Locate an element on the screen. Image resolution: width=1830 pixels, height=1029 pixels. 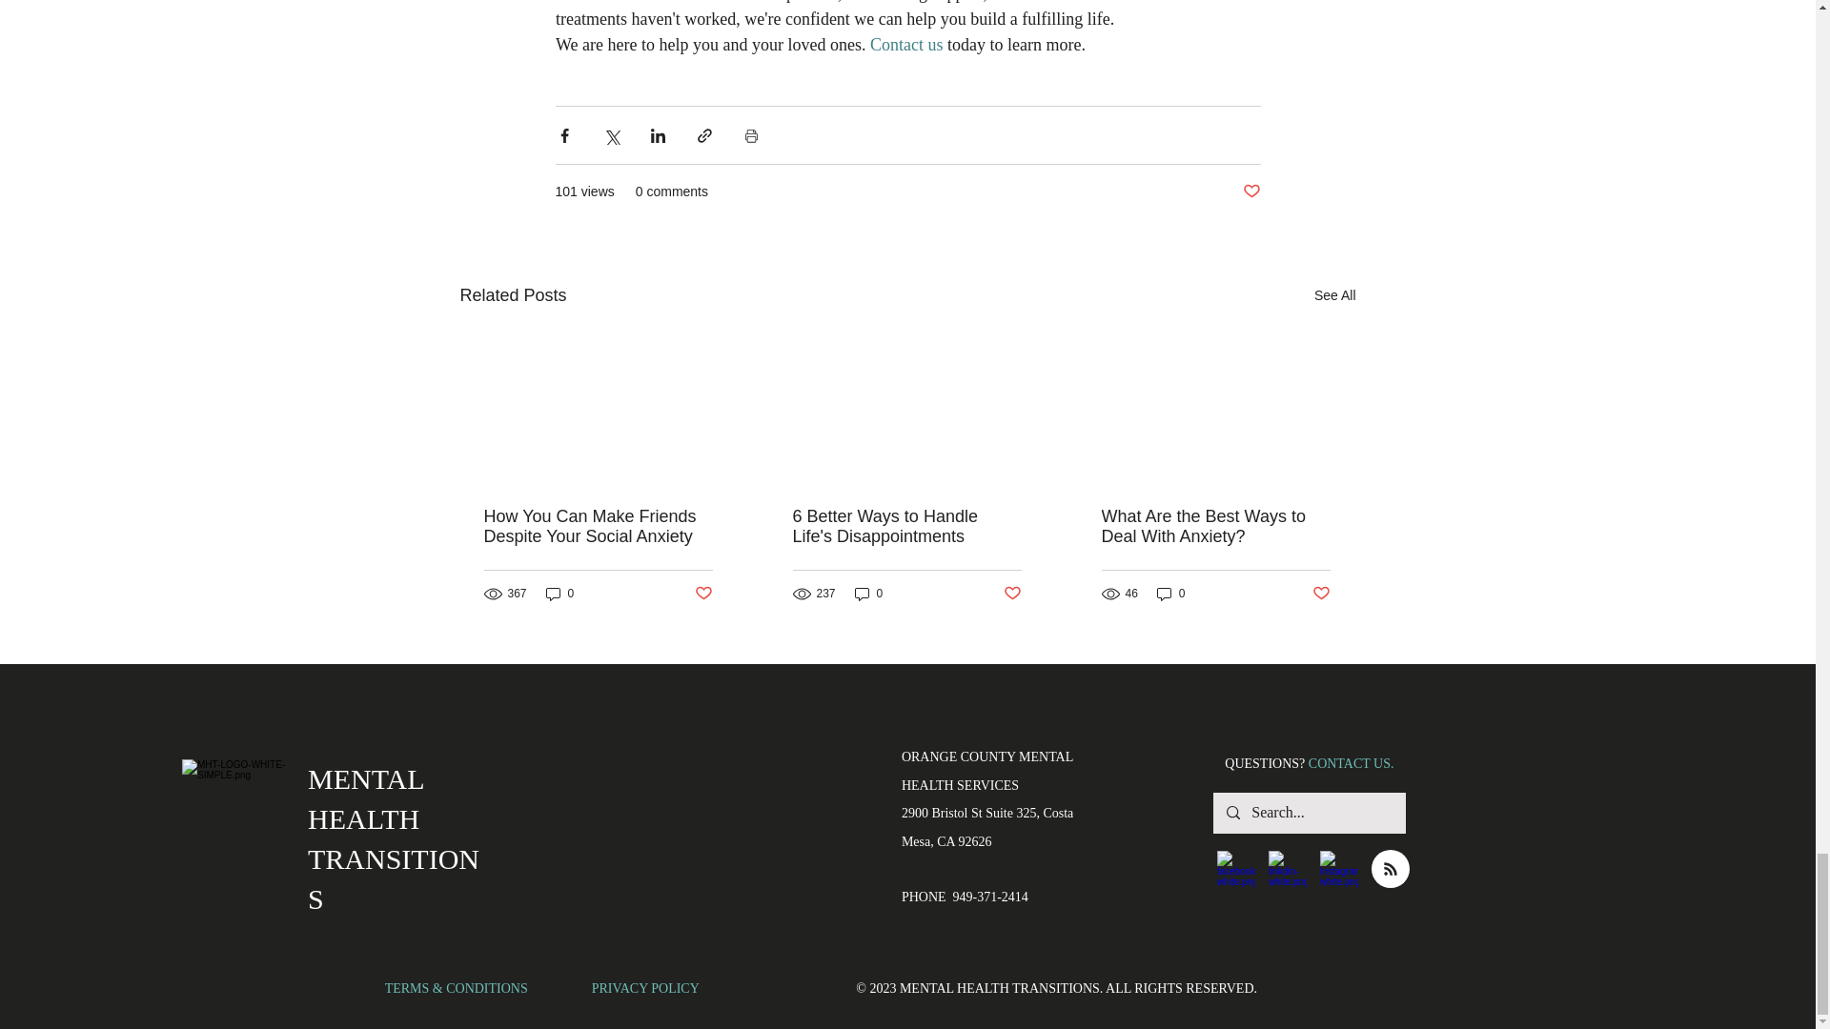
0 is located at coordinates (1170, 594).